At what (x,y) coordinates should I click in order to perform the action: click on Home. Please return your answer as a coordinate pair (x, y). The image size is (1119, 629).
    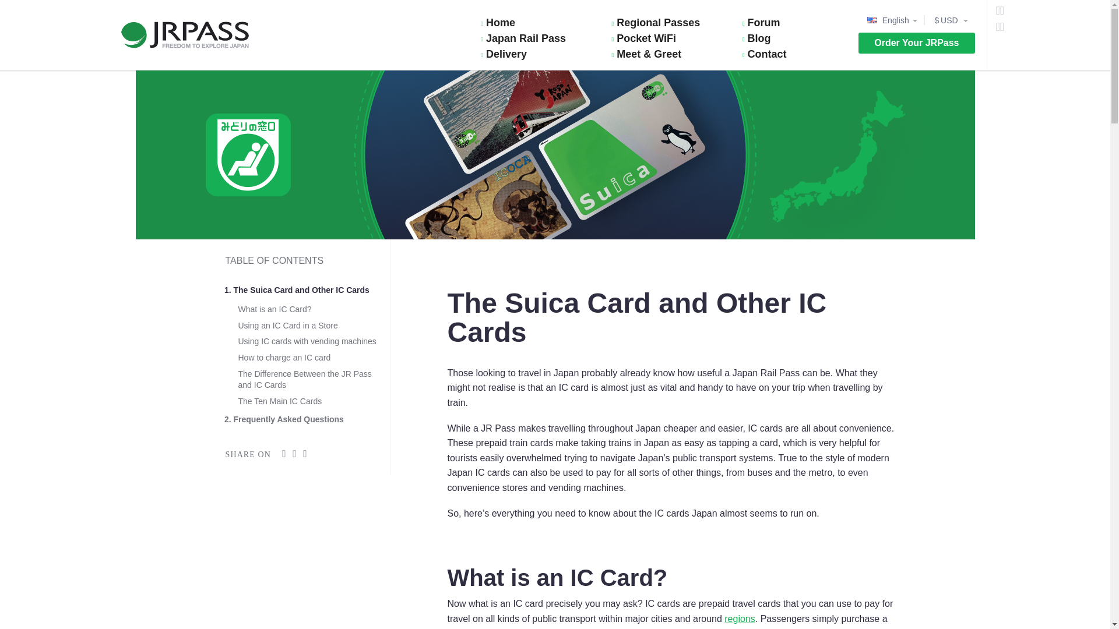
    Looking at the image, I should click on (539, 22).